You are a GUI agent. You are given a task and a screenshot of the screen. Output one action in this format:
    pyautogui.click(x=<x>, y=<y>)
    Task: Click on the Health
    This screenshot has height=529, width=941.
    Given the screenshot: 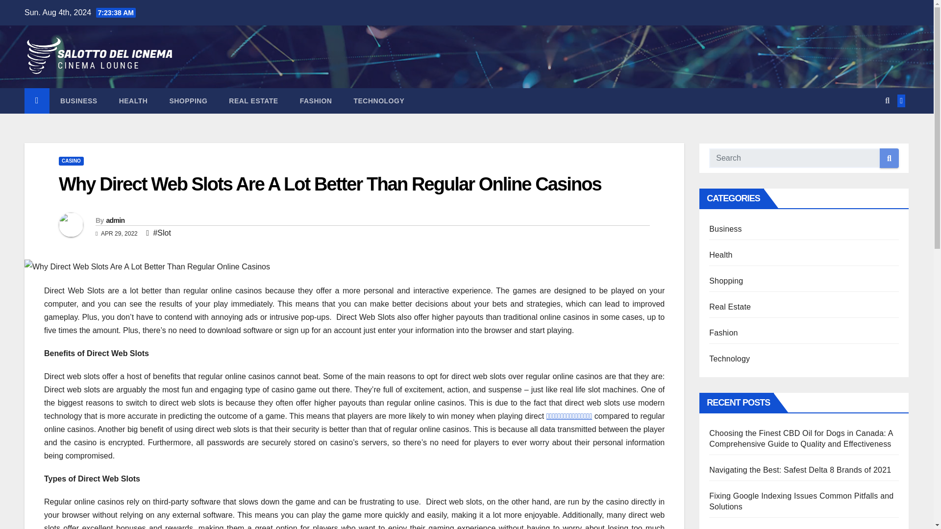 What is the action you would take?
    pyautogui.click(x=133, y=101)
    